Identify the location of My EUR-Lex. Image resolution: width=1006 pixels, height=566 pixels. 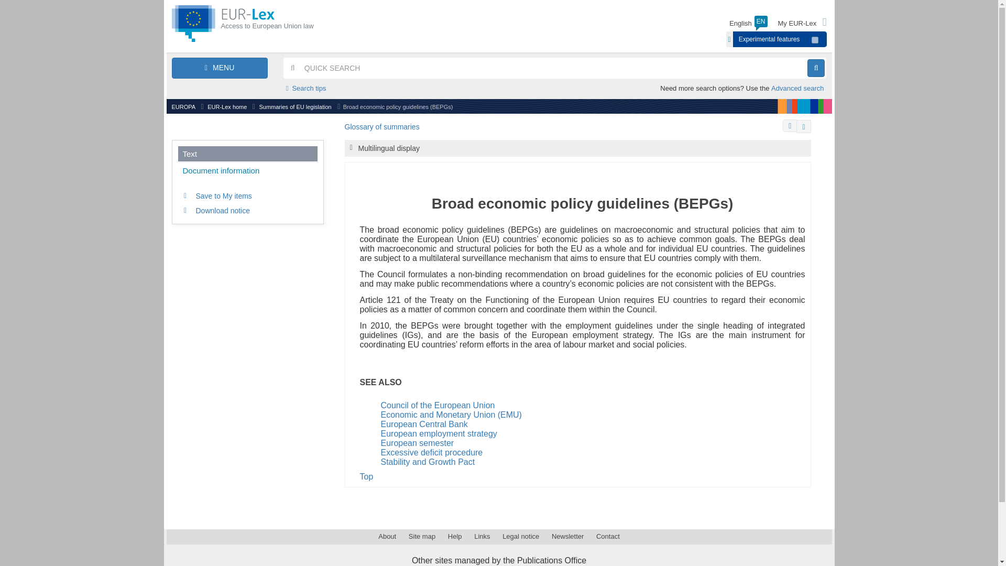
(802, 24).